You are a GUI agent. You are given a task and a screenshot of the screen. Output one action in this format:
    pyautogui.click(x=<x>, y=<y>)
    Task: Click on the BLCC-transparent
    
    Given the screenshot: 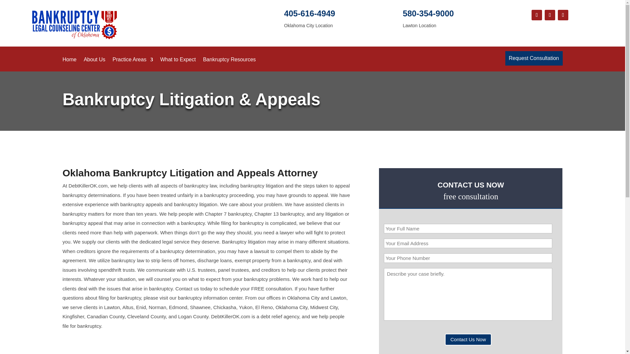 What is the action you would take?
    pyautogui.click(x=75, y=23)
    